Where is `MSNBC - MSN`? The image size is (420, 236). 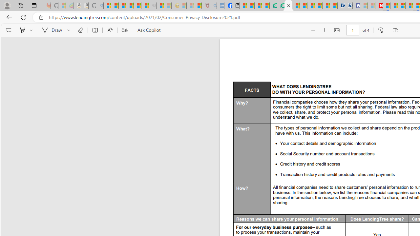 MSNBC - MSN is located at coordinates (243, 6).